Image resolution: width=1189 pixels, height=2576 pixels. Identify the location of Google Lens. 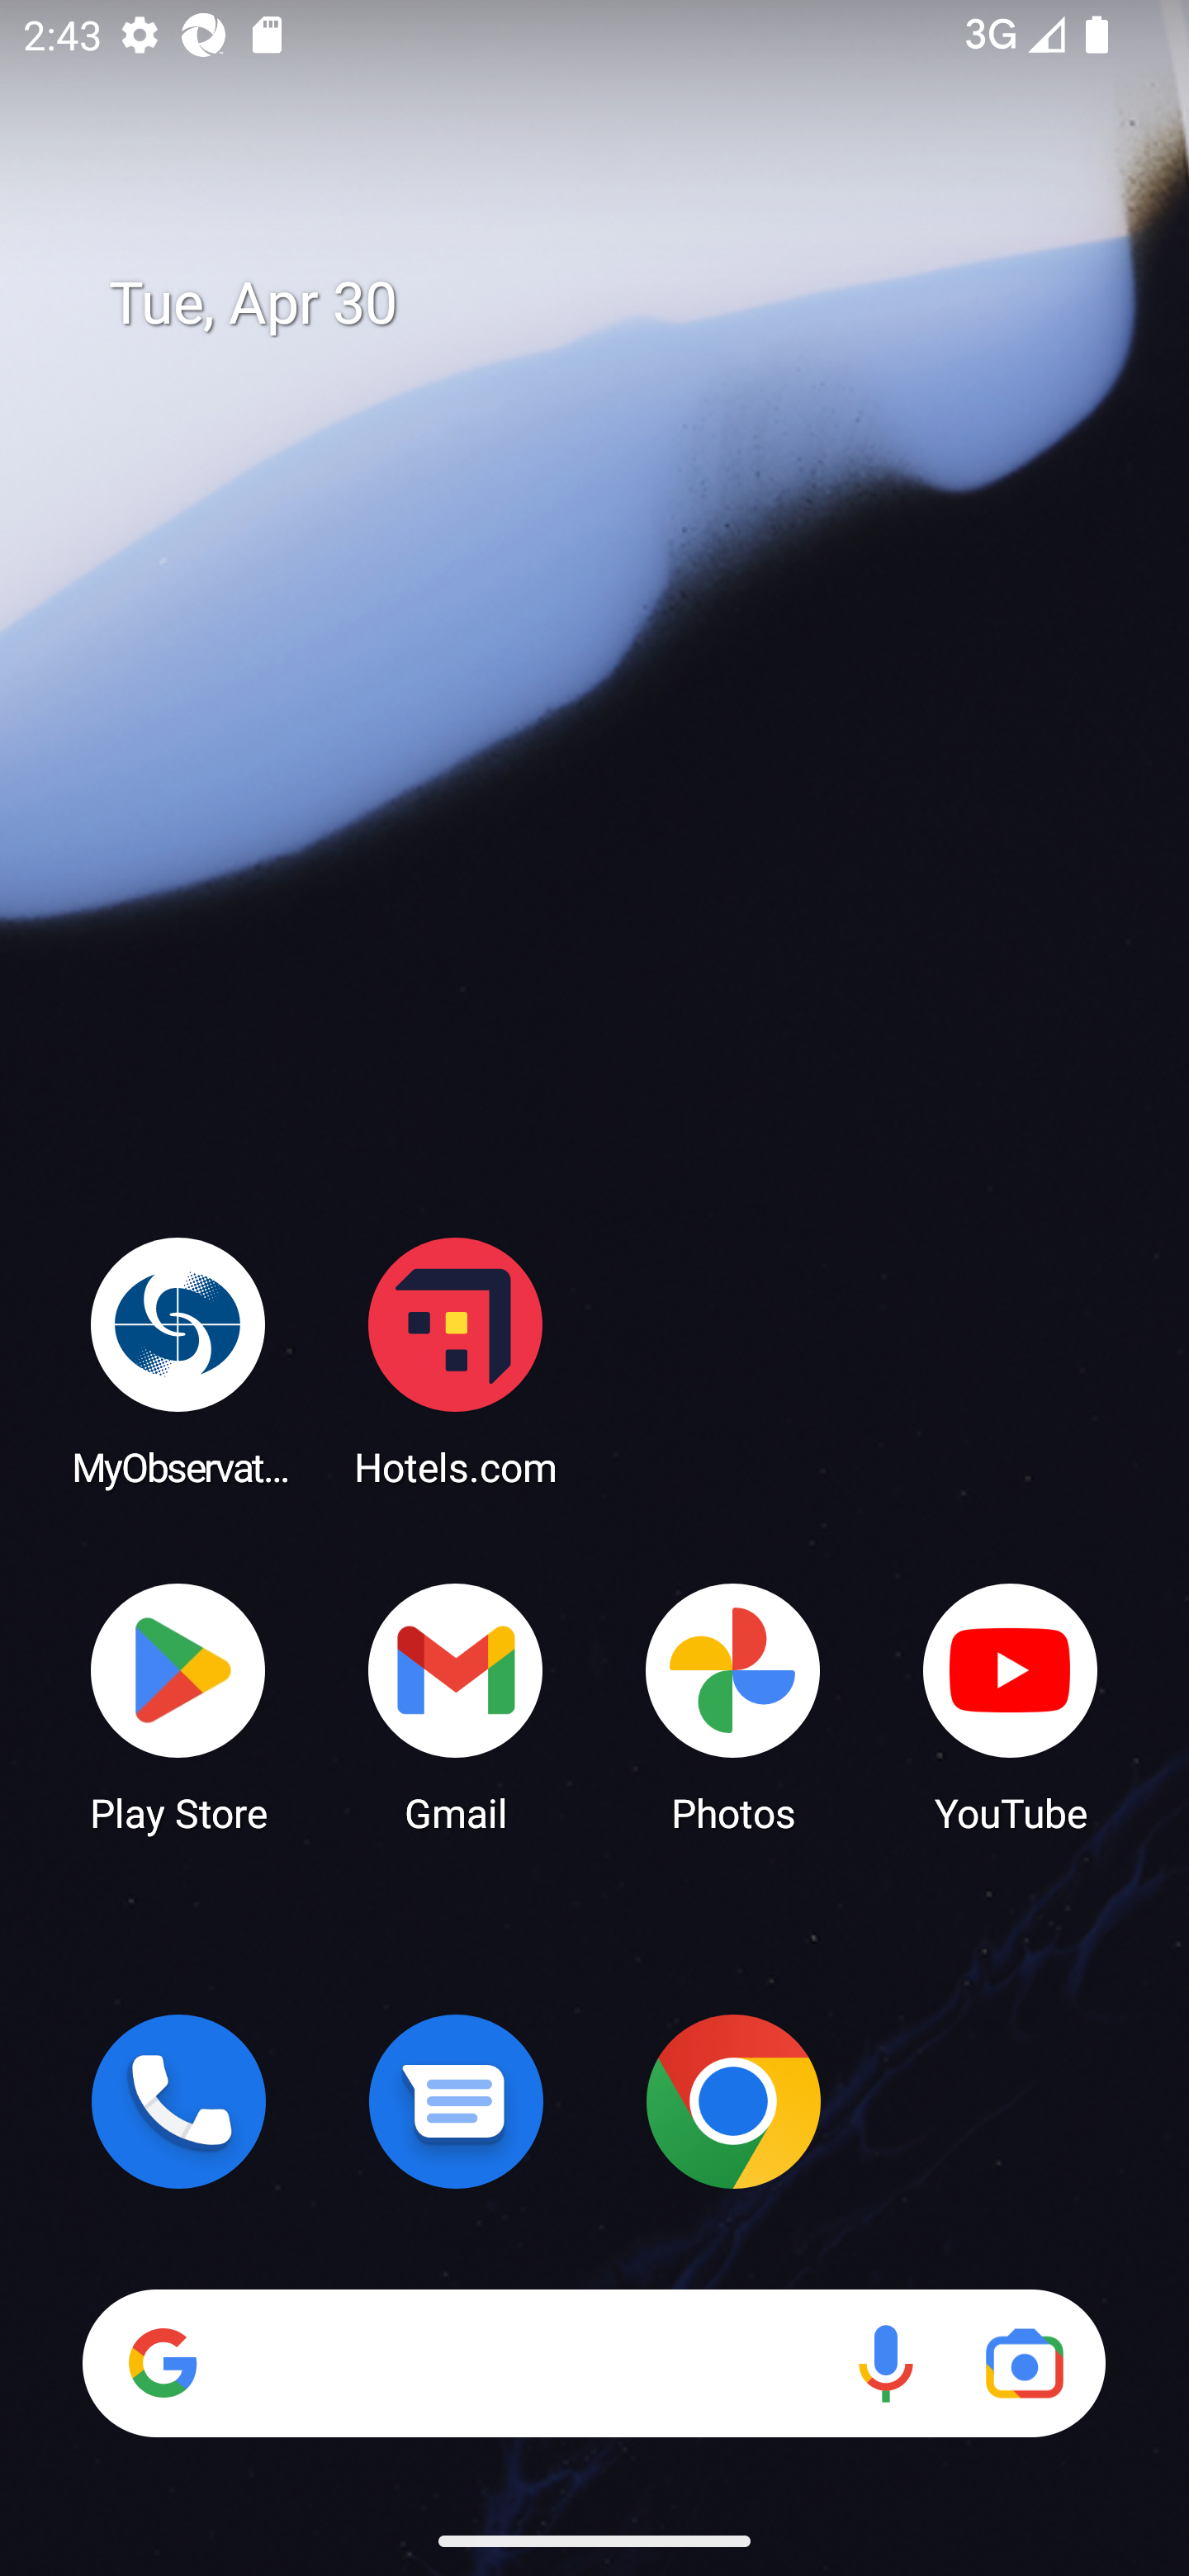
(1024, 2363).